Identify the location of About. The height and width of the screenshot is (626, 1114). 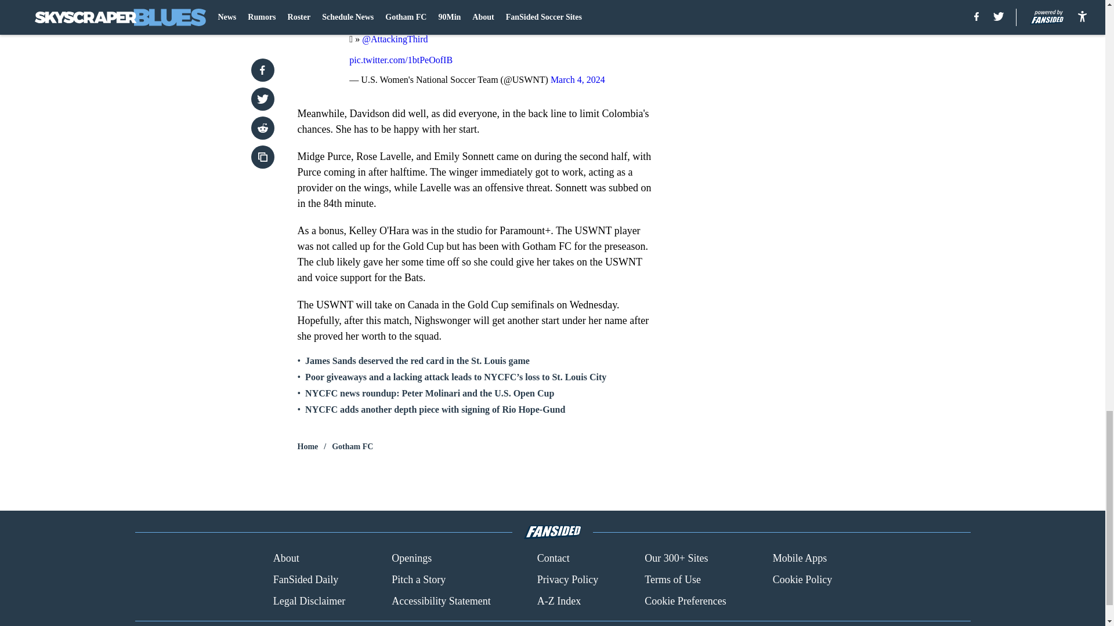
(286, 559).